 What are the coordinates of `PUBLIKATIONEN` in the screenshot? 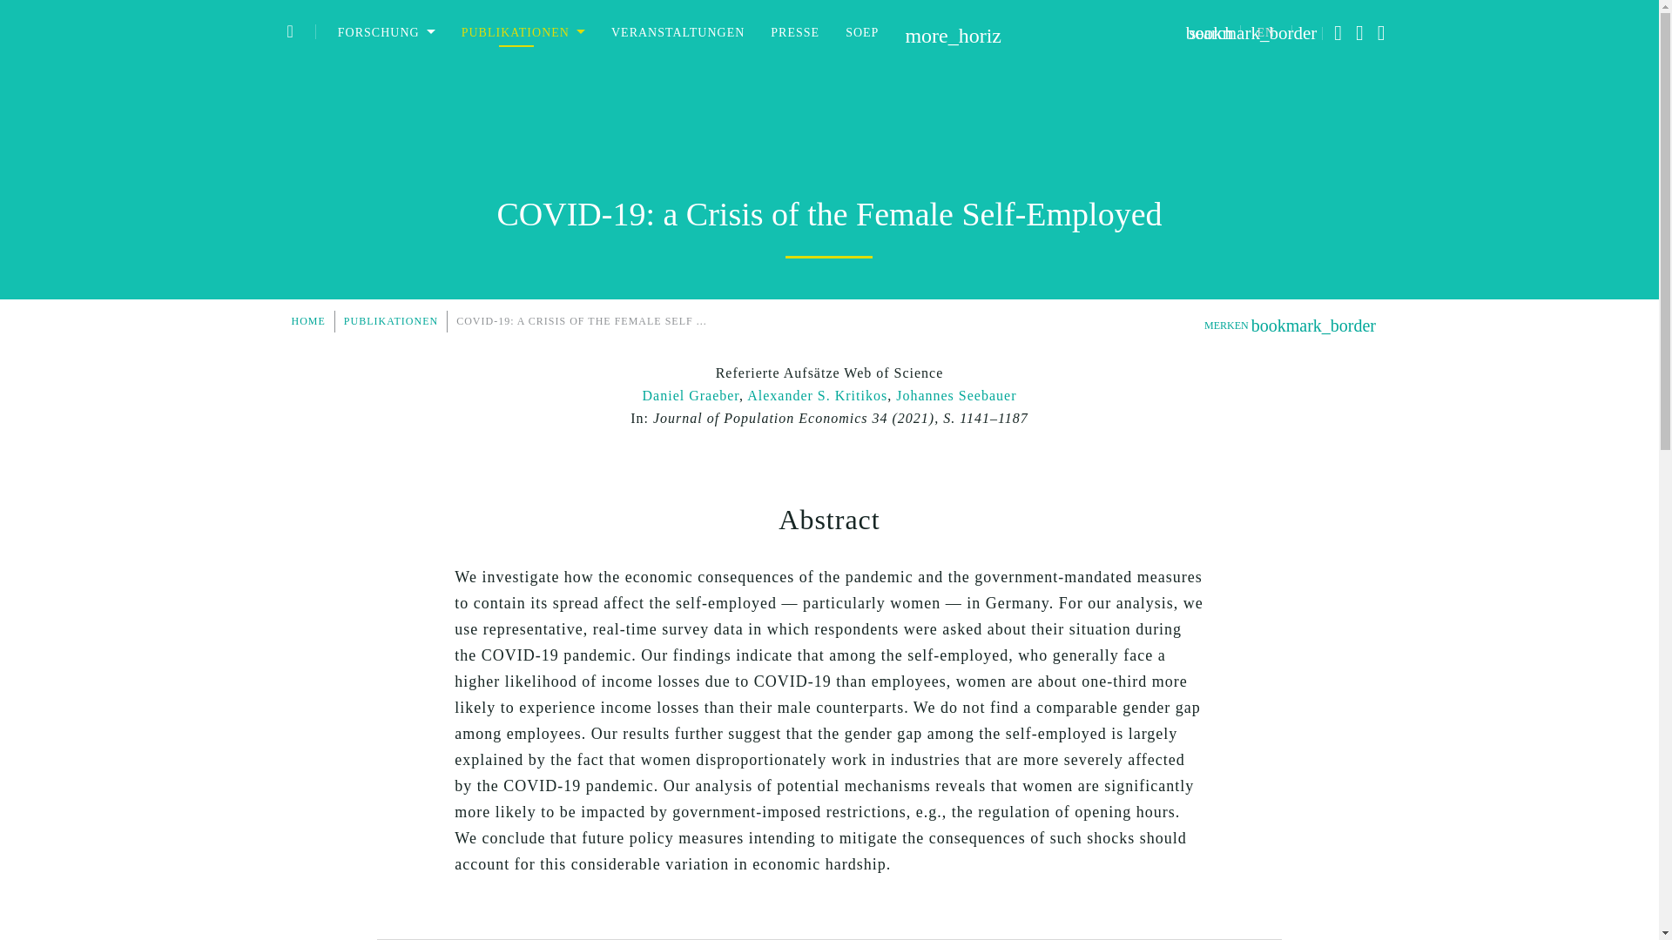 It's located at (522, 32).